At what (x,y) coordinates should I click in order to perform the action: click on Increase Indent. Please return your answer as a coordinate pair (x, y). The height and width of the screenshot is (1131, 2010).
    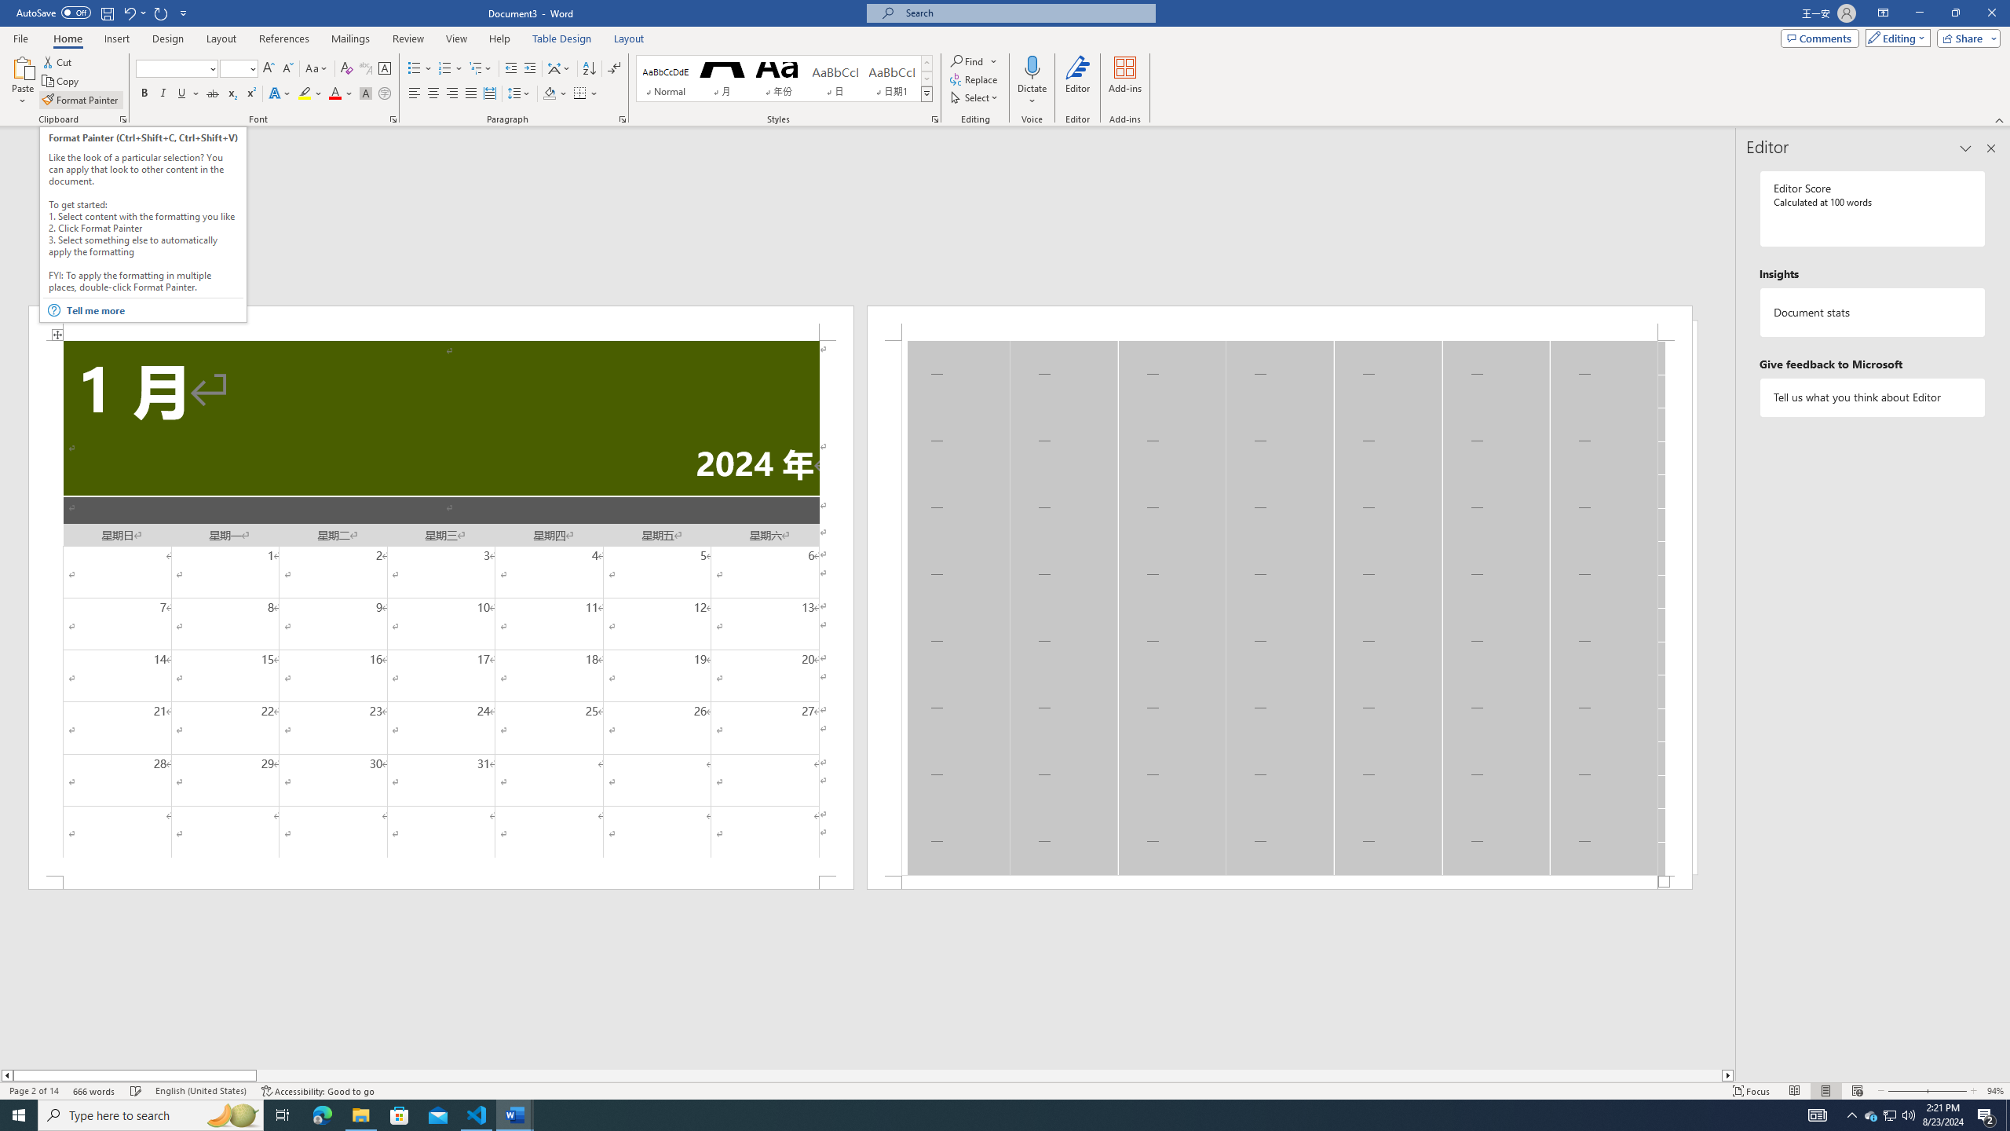
    Looking at the image, I should click on (529, 69).